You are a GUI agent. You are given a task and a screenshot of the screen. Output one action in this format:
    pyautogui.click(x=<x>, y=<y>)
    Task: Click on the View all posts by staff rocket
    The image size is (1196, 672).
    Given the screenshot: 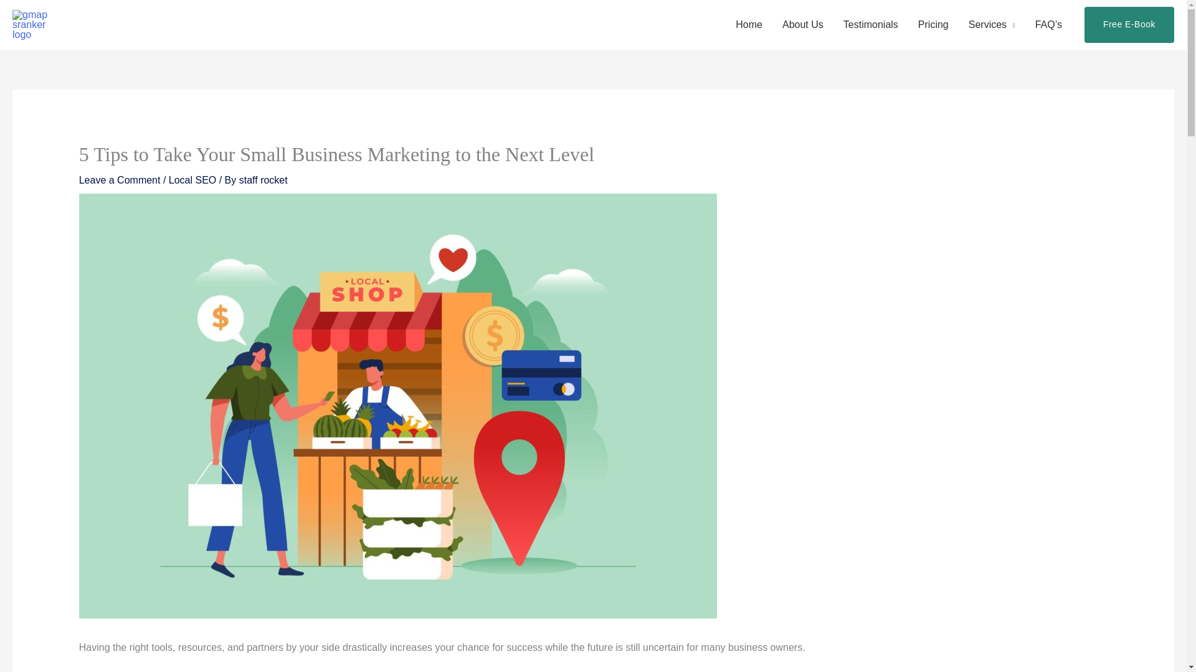 What is the action you would take?
    pyautogui.click(x=263, y=180)
    